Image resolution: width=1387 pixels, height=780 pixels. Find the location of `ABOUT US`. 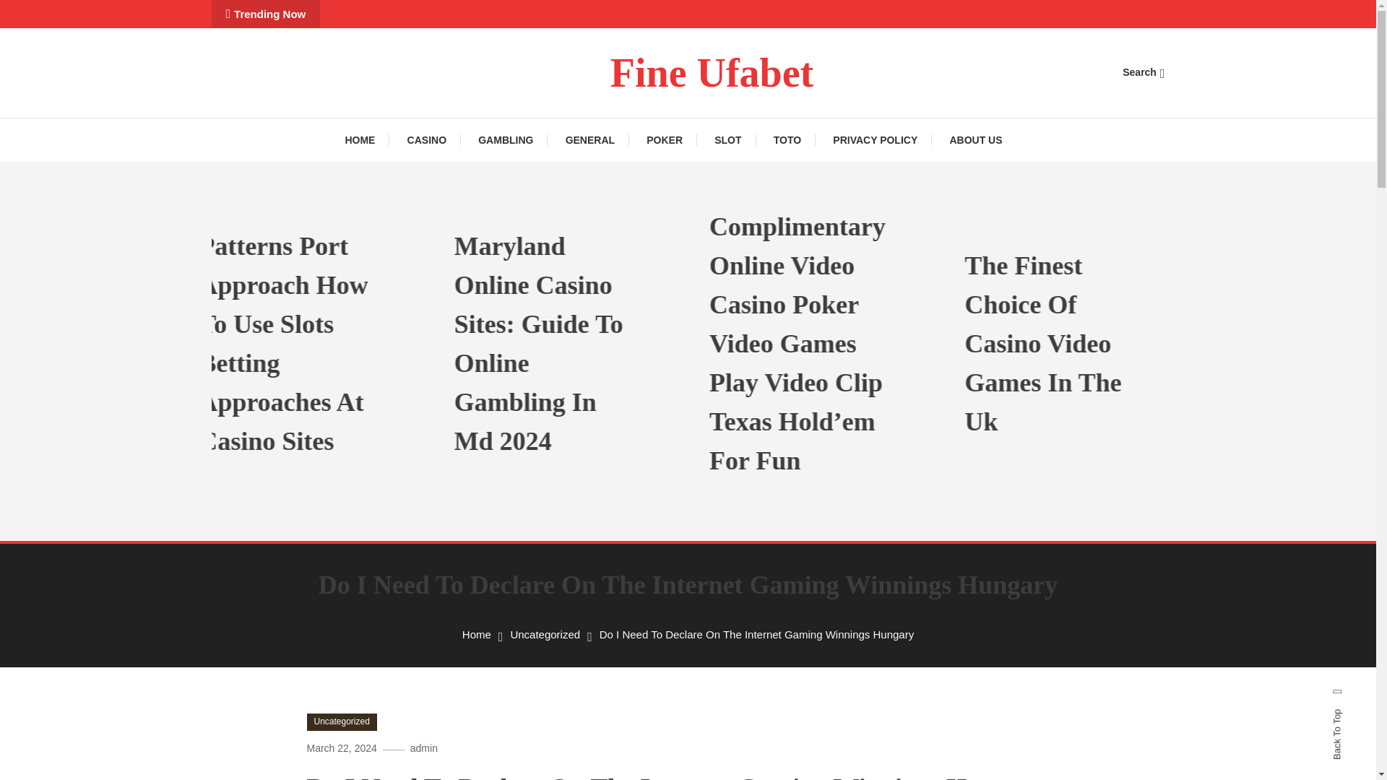

ABOUT US is located at coordinates (975, 140).